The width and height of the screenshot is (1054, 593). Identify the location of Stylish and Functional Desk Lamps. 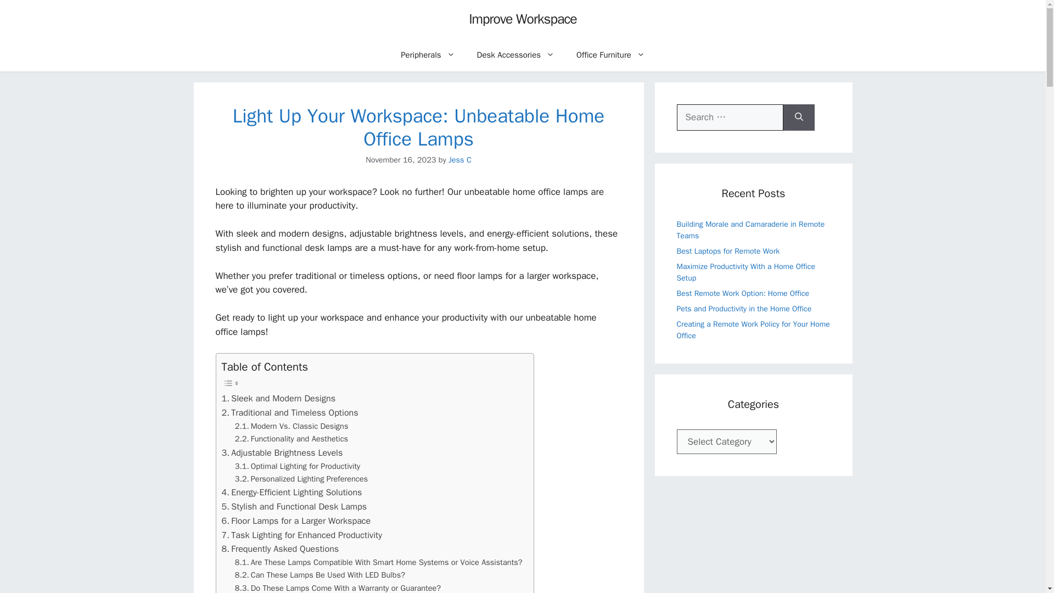
(294, 507).